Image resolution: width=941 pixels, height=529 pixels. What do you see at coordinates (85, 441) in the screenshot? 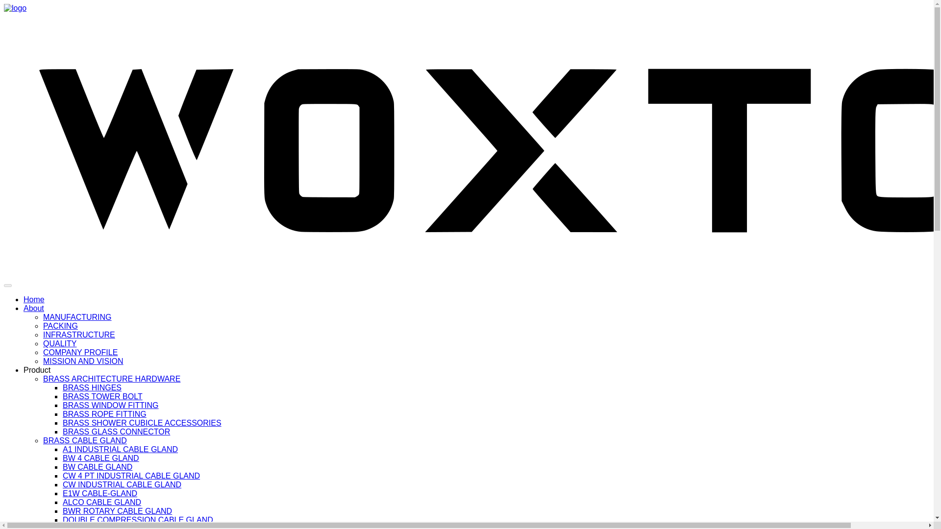
I see `BRASS CABLE GLAND` at bounding box center [85, 441].